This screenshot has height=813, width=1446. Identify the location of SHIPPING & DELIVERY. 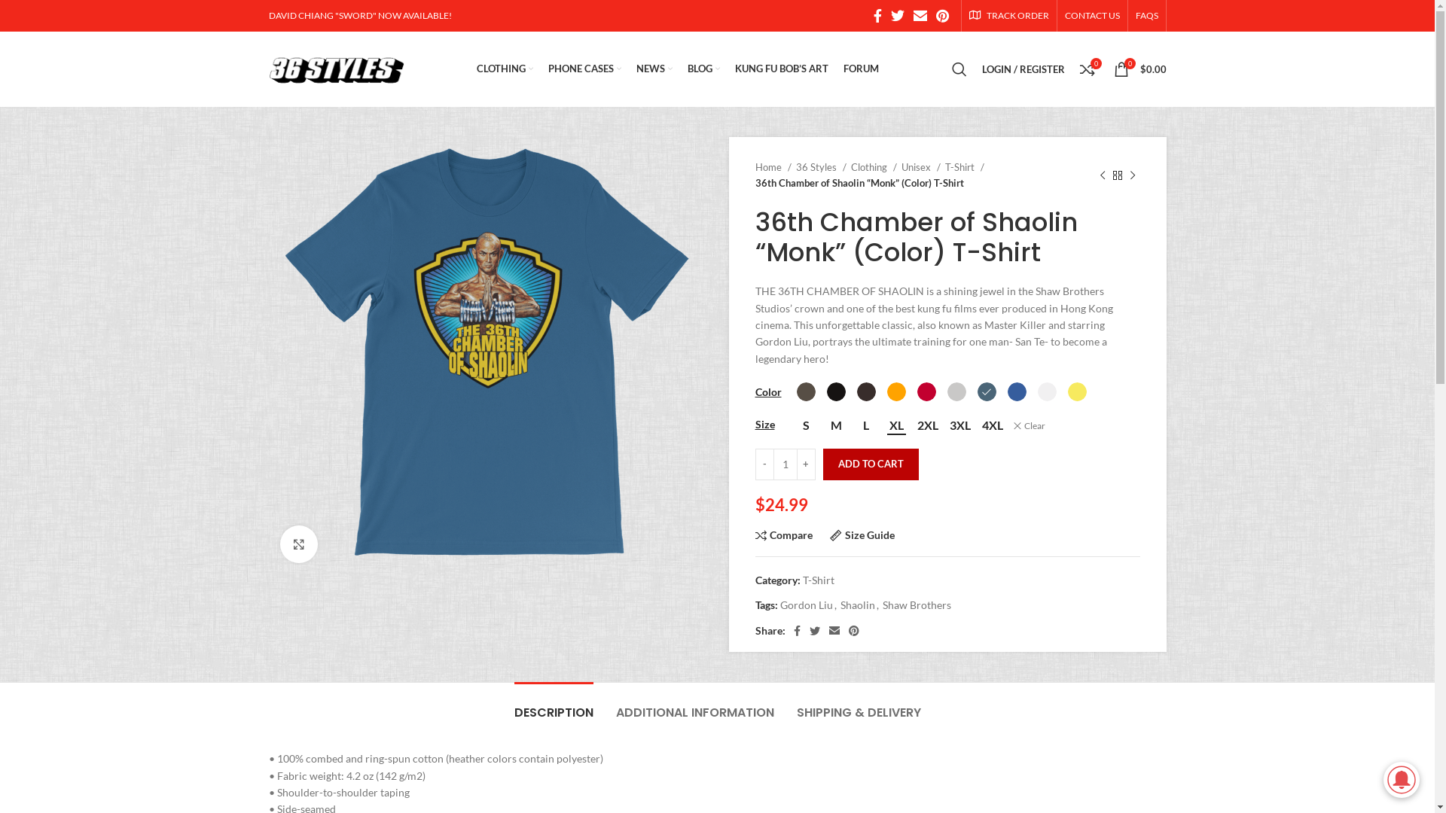
(859, 705).